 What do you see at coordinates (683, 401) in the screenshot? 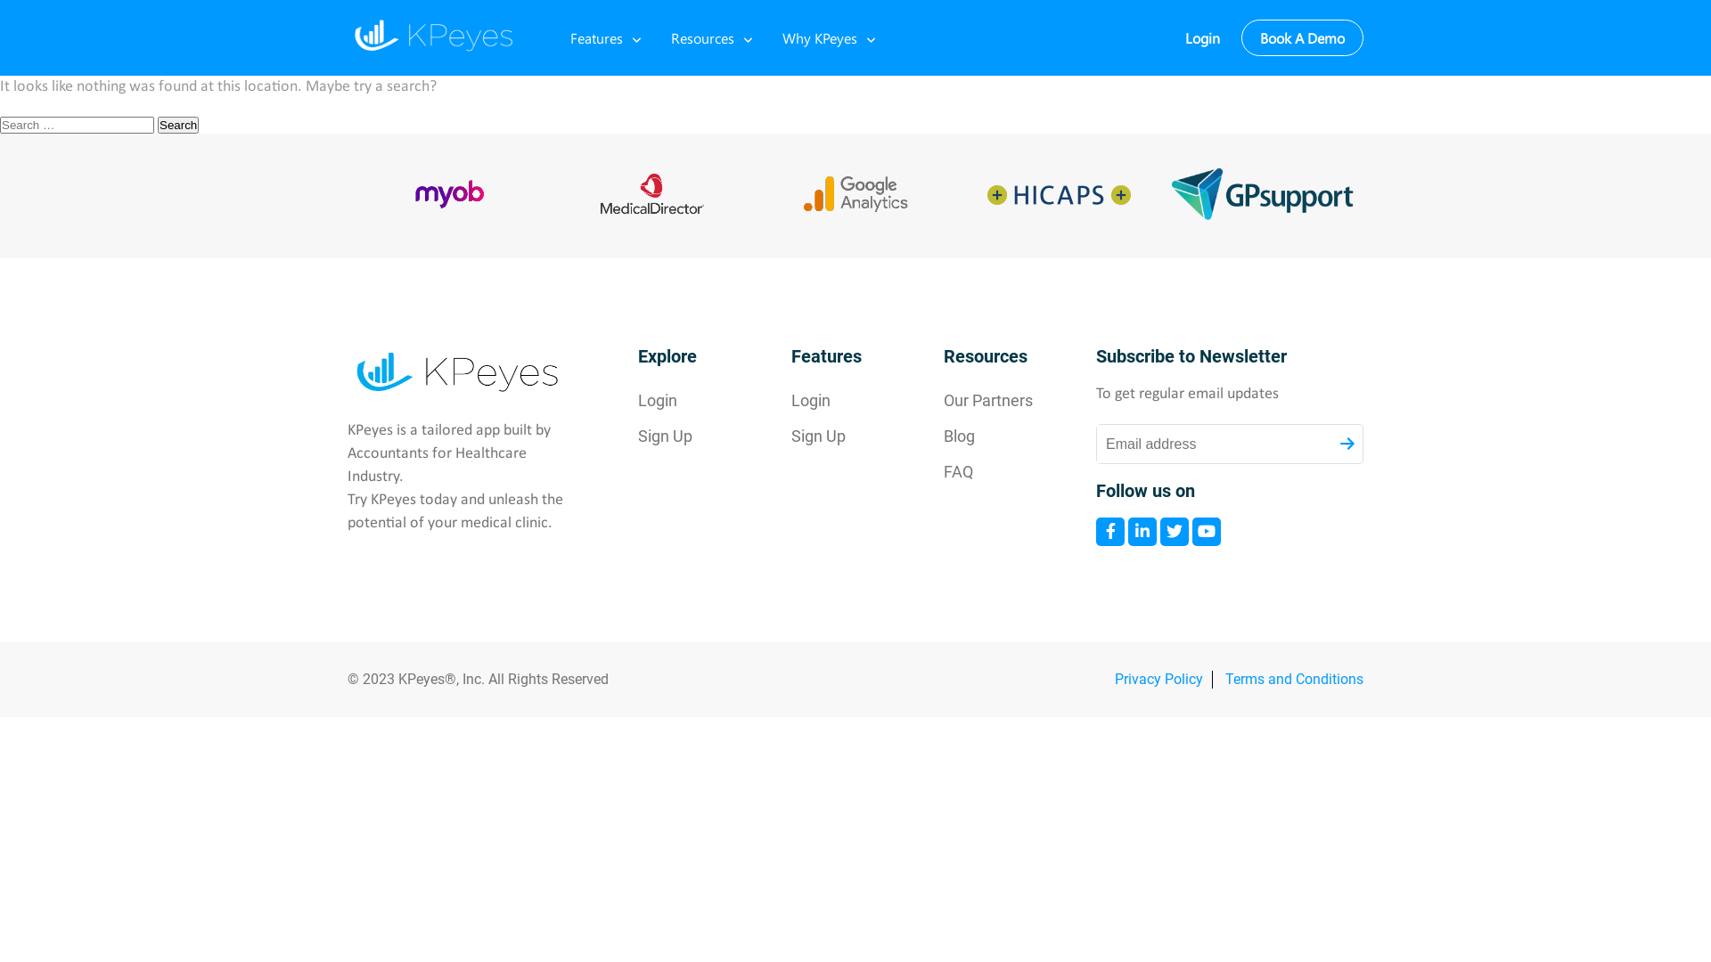
I see `Login` at bounding box center [683, 401].